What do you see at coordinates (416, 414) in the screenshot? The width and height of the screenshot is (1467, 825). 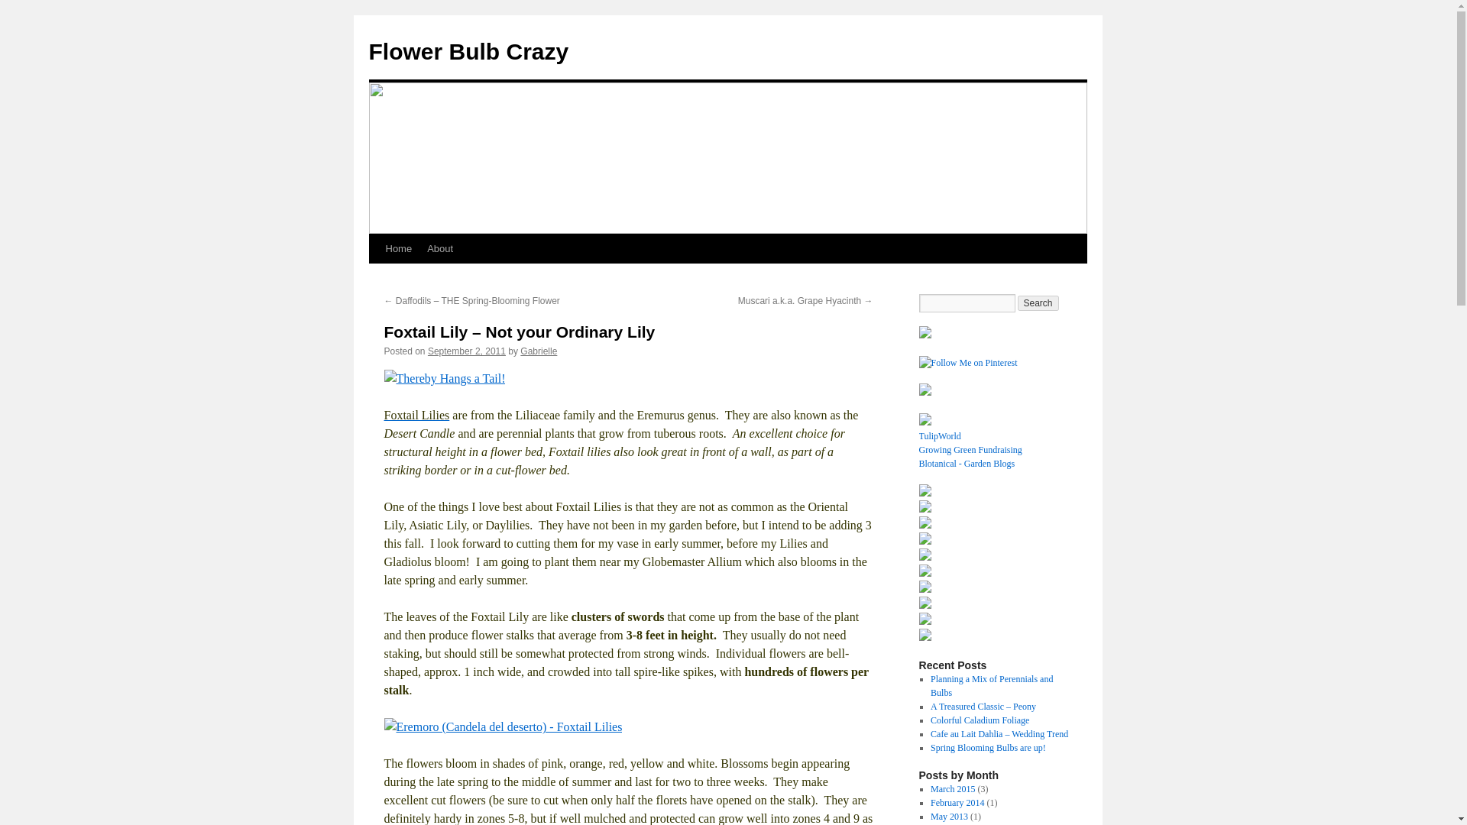 I see `Foxtail Lilies` at bounding box center [416, 414].